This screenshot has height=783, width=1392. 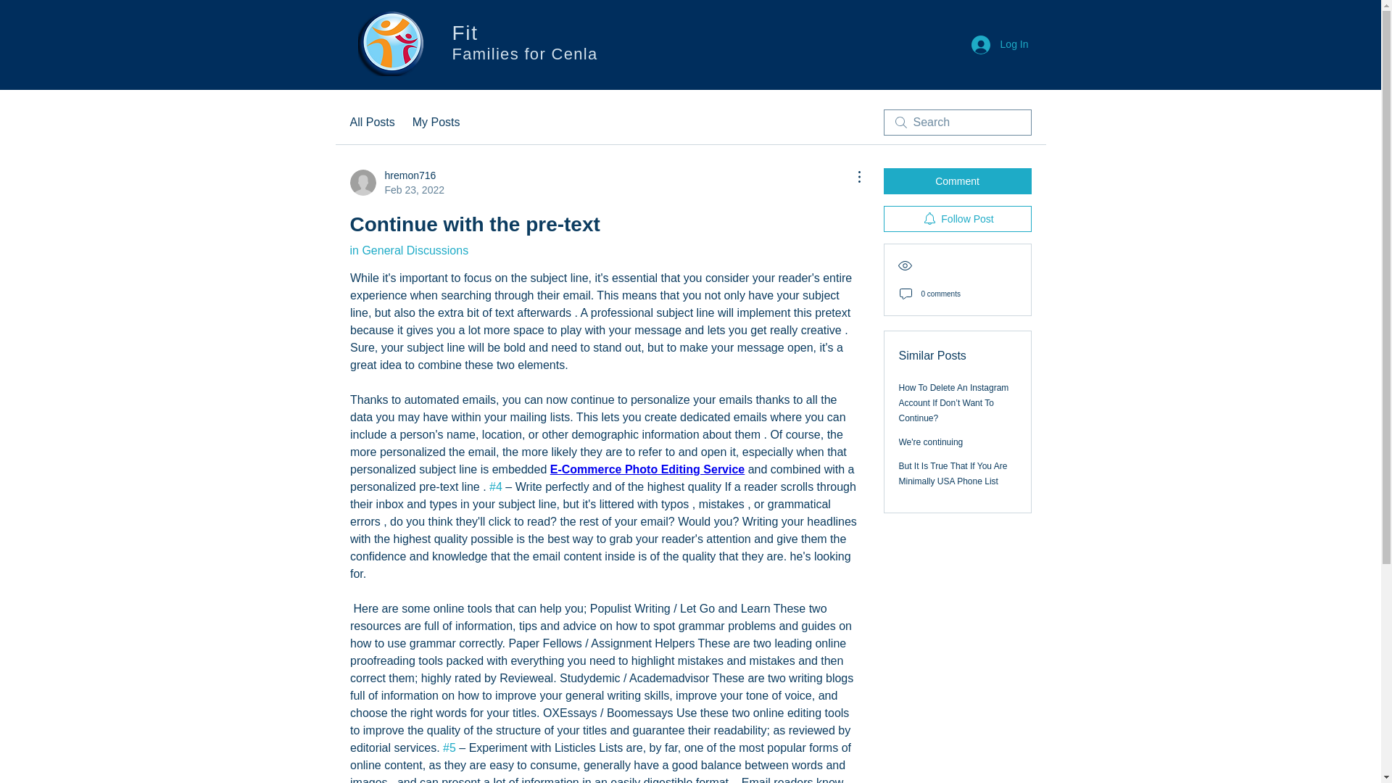 What do you see at coordinates (469, 34) in the screenshot?
I see `But It Is True That If You Are Minimally USA Phone List` at bounding box center [469, 34].